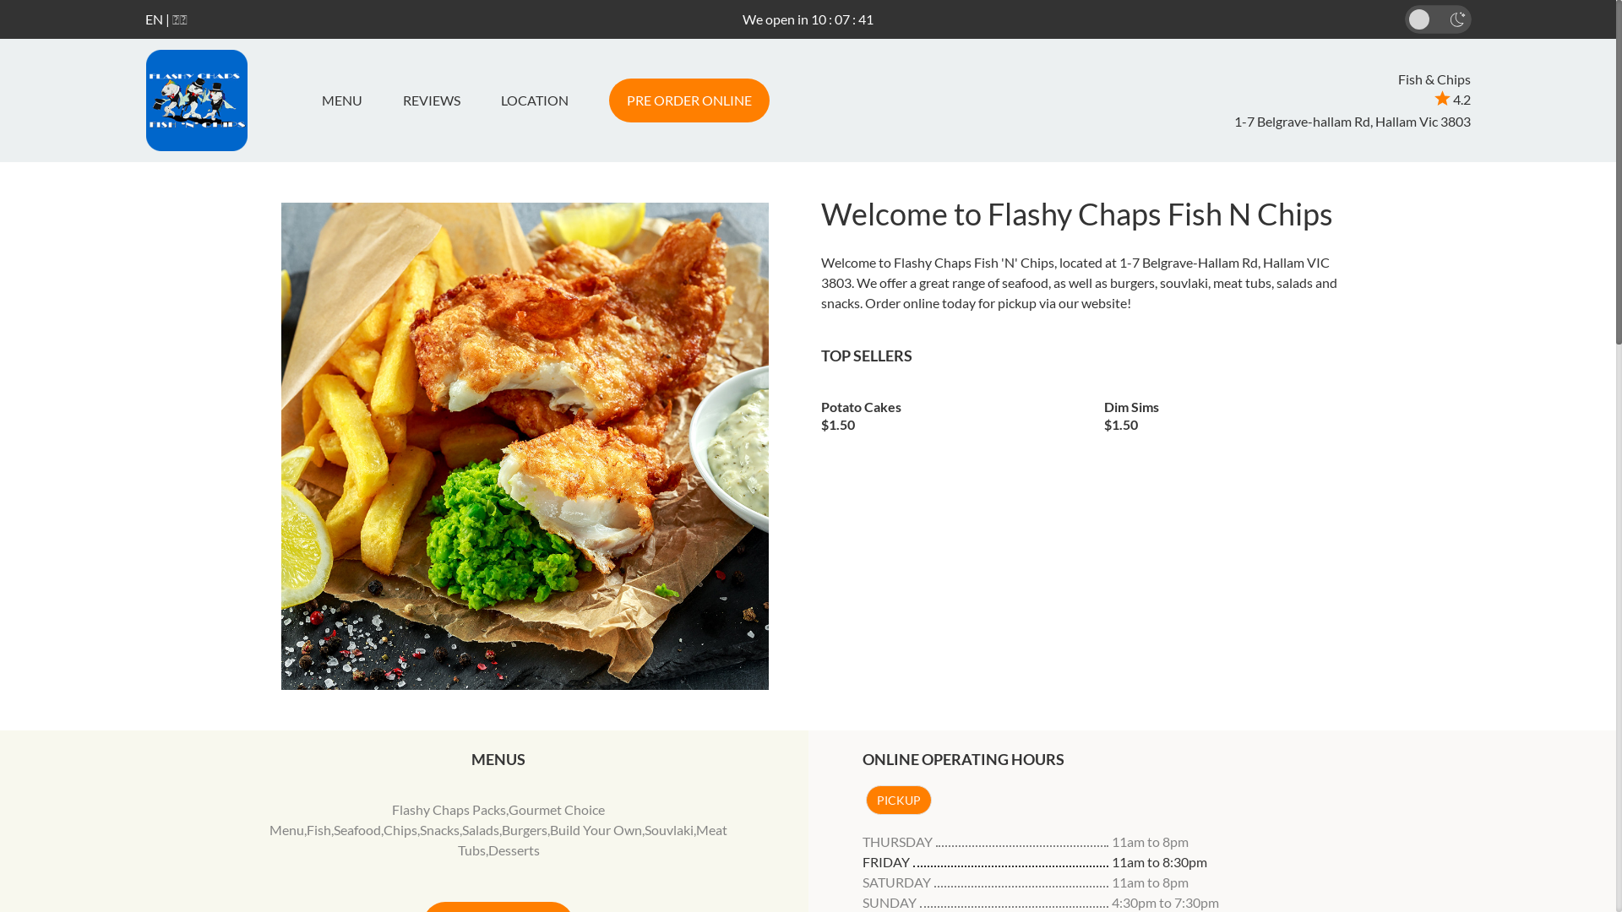 This screenshot has height=912, width=1622. Describe the element at coordinates (400, 829) in the screenshot. I see `Chips` at that location.